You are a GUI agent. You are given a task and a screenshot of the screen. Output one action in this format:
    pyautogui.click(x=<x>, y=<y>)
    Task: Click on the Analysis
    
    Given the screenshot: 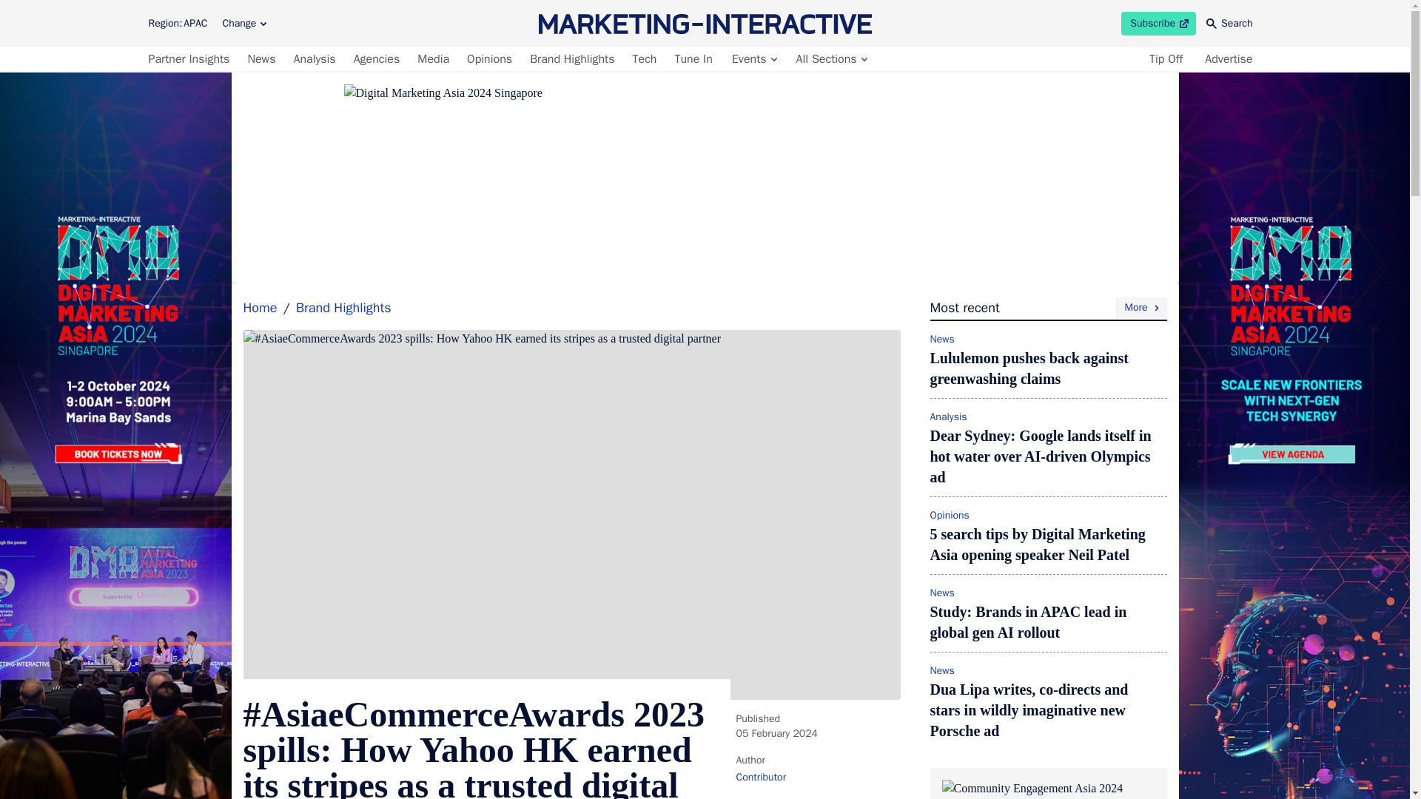 What is the action you would take?
    pyautogui.click(x=314, y=59)
    